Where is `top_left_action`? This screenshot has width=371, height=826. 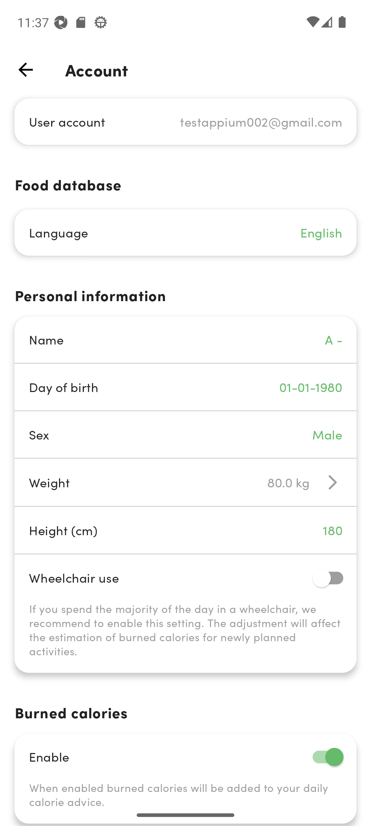
top_left_action is located at coordinates (25, 70).